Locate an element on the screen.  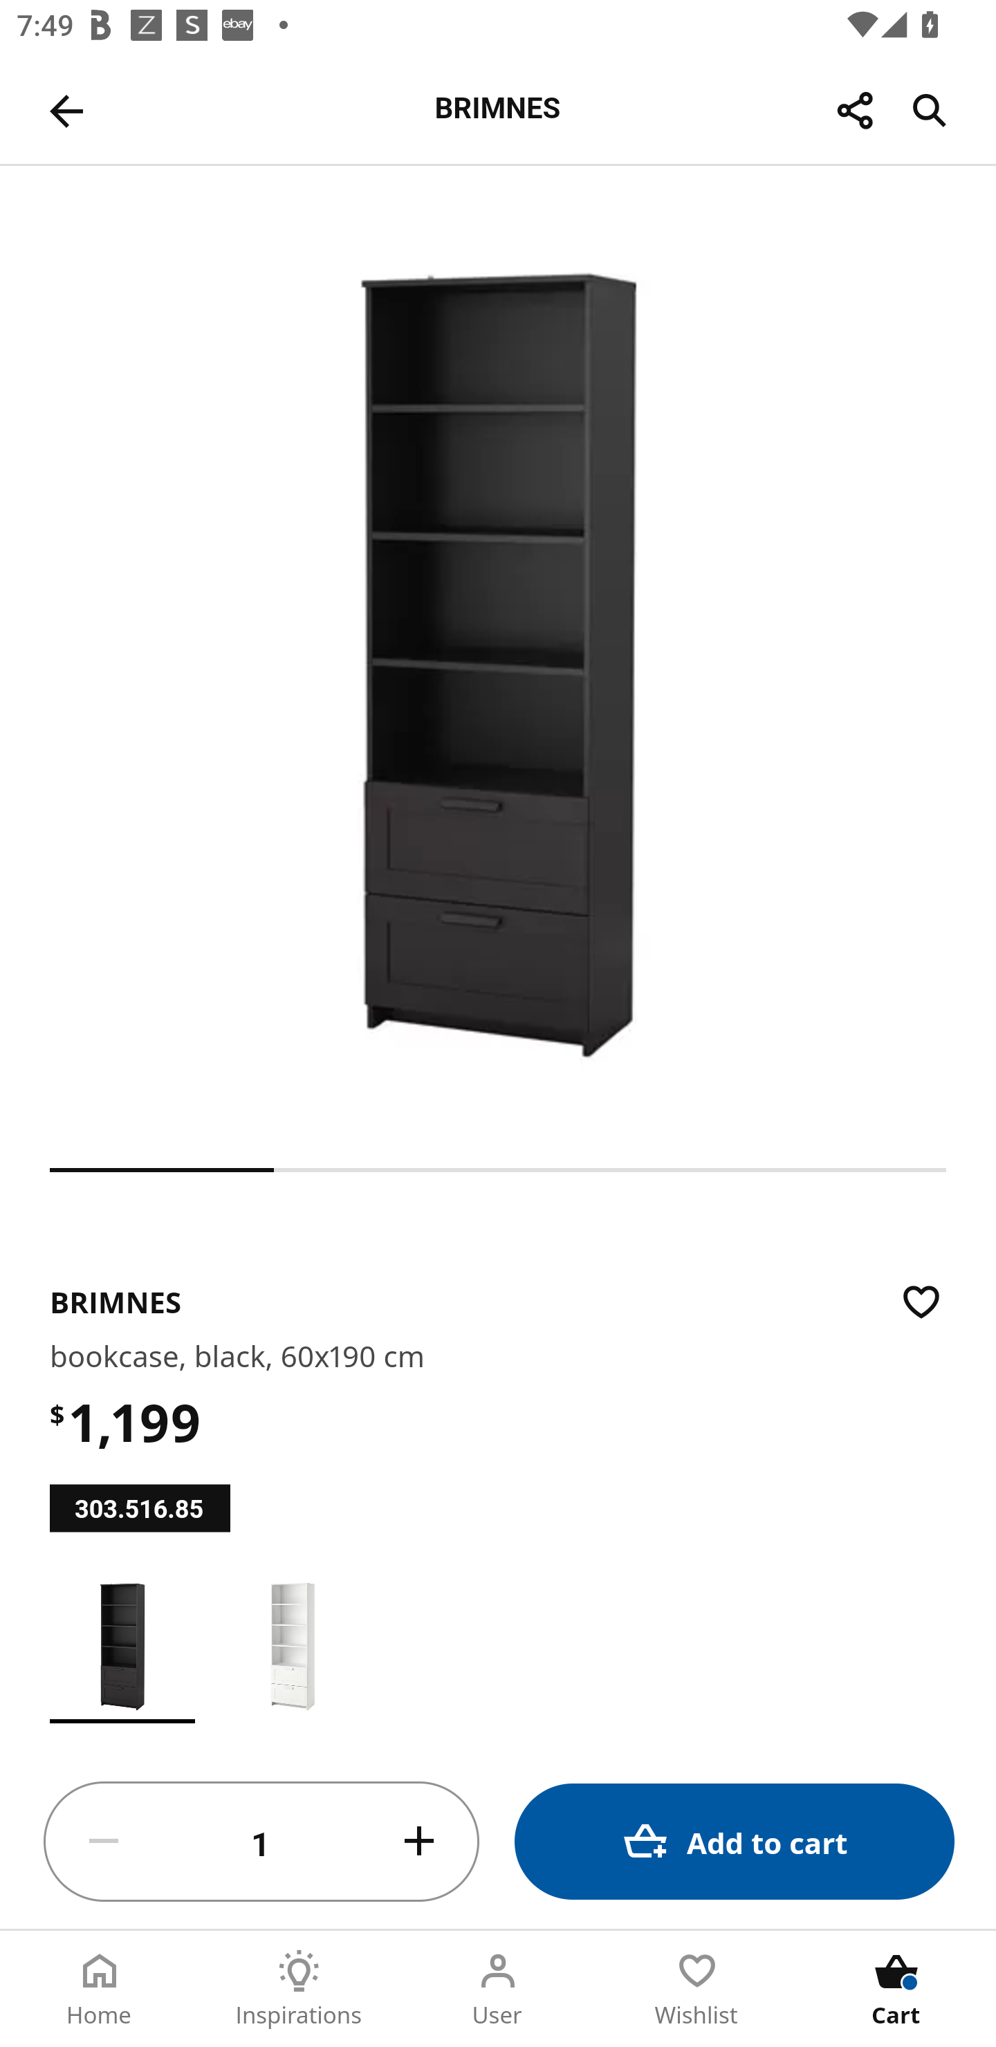
1 is located at coordinates (261, 1842).